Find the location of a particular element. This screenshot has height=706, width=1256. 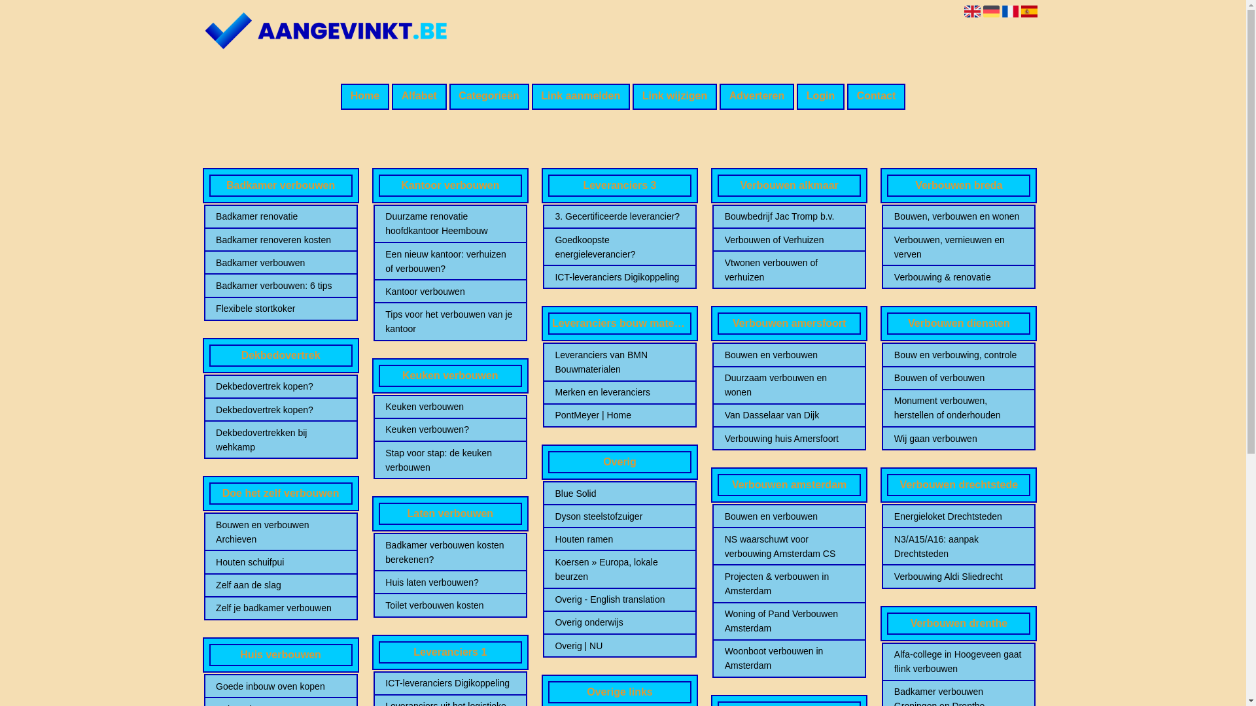

Monument verbouwen, herstellen of onderhouden is located at coordinates (959, 408).